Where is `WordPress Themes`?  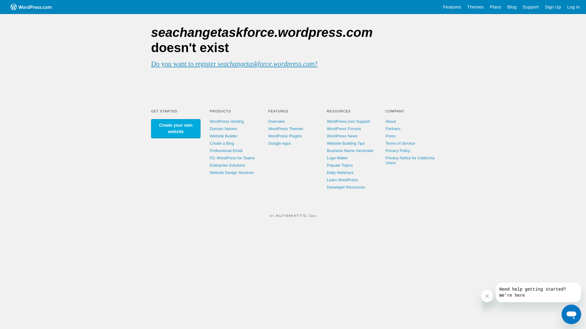
WordPress Themes is located at coordinates (286, 129).